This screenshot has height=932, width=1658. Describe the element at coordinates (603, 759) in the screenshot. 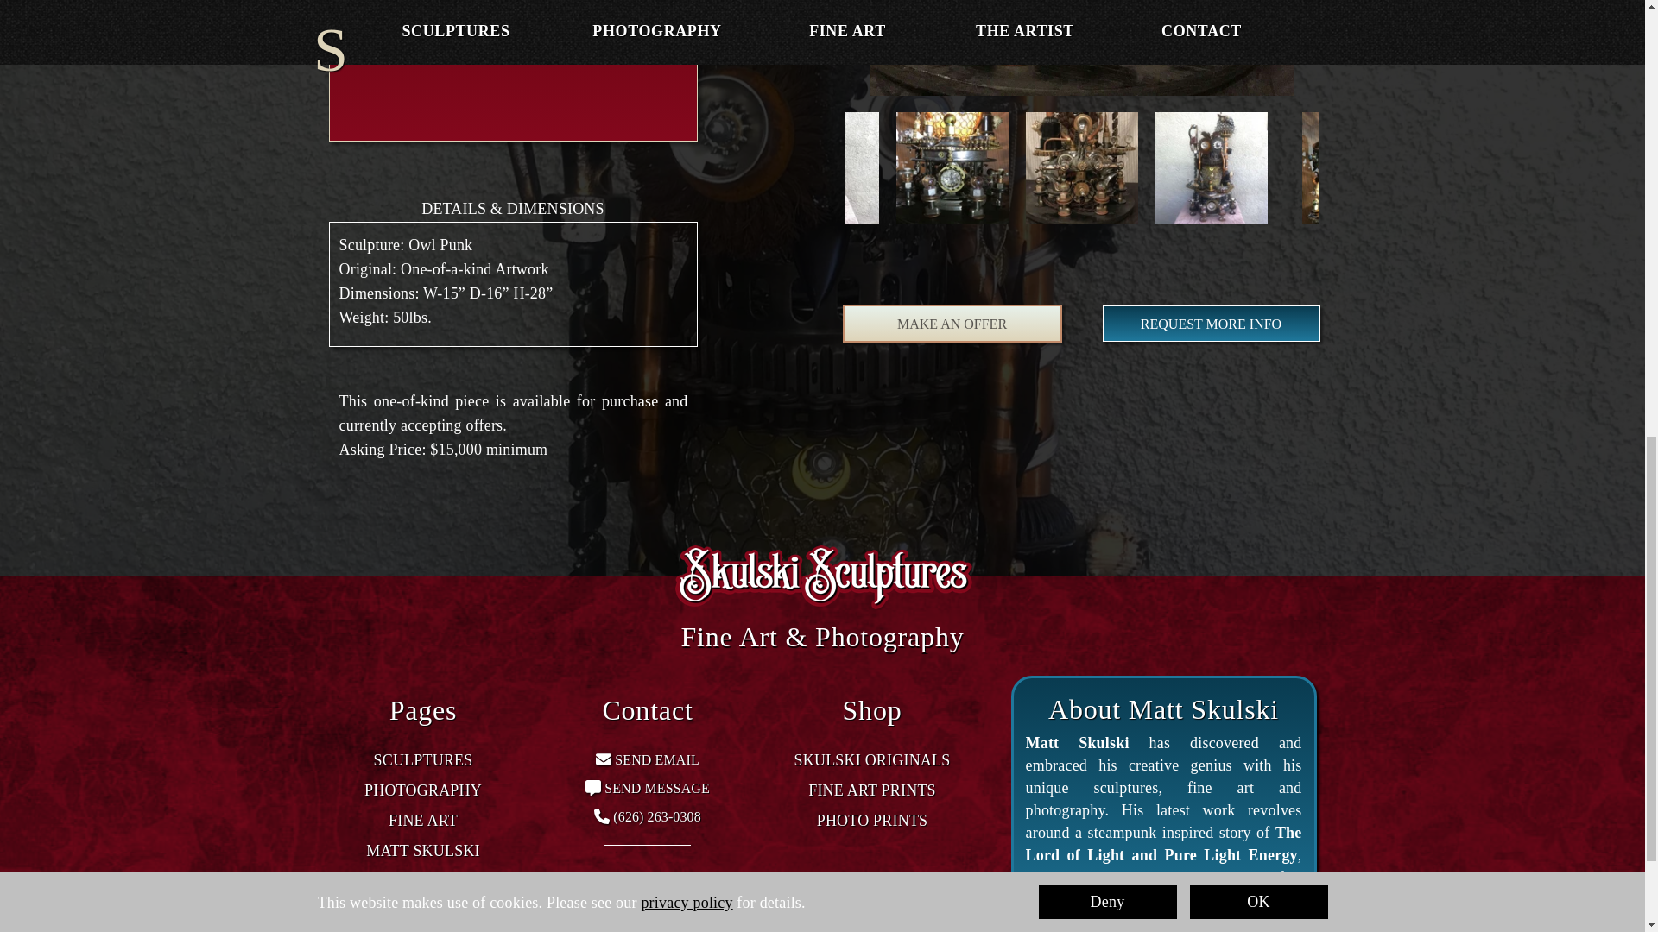

I see `Envelope` at that location.